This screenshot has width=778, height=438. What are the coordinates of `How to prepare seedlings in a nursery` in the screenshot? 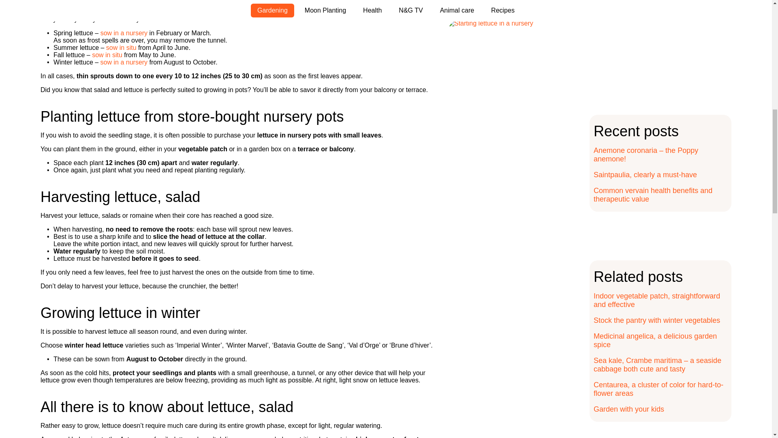 It's located at (124, 33).